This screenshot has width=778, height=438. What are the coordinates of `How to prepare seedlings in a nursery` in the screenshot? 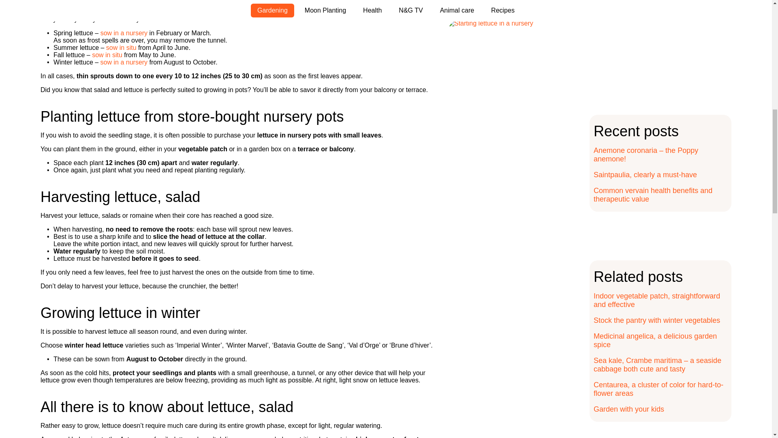 It's located at (124, 33).